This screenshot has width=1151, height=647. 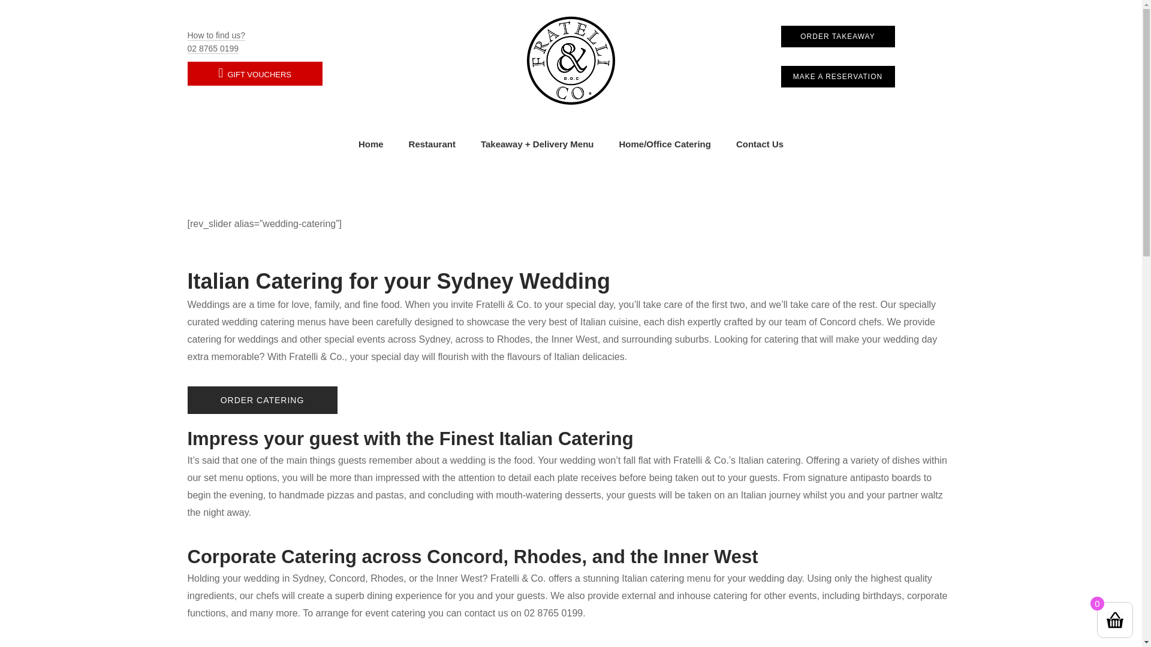 What do you see at coordinates (760, 143) in the screenshot?
I see `Contact Us` at bounding box center [760, 143].